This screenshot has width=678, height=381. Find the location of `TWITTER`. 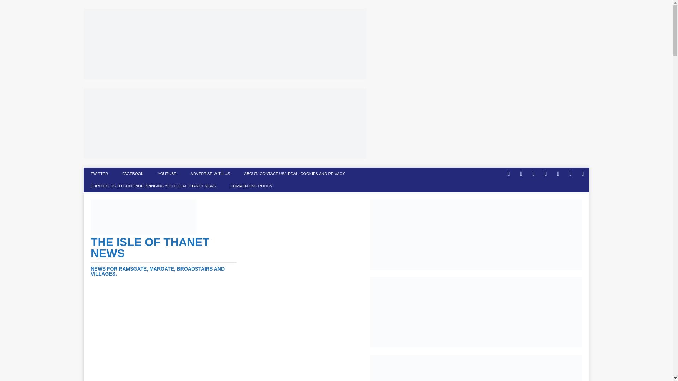

TWITTER is located at coordinates (99, 174).